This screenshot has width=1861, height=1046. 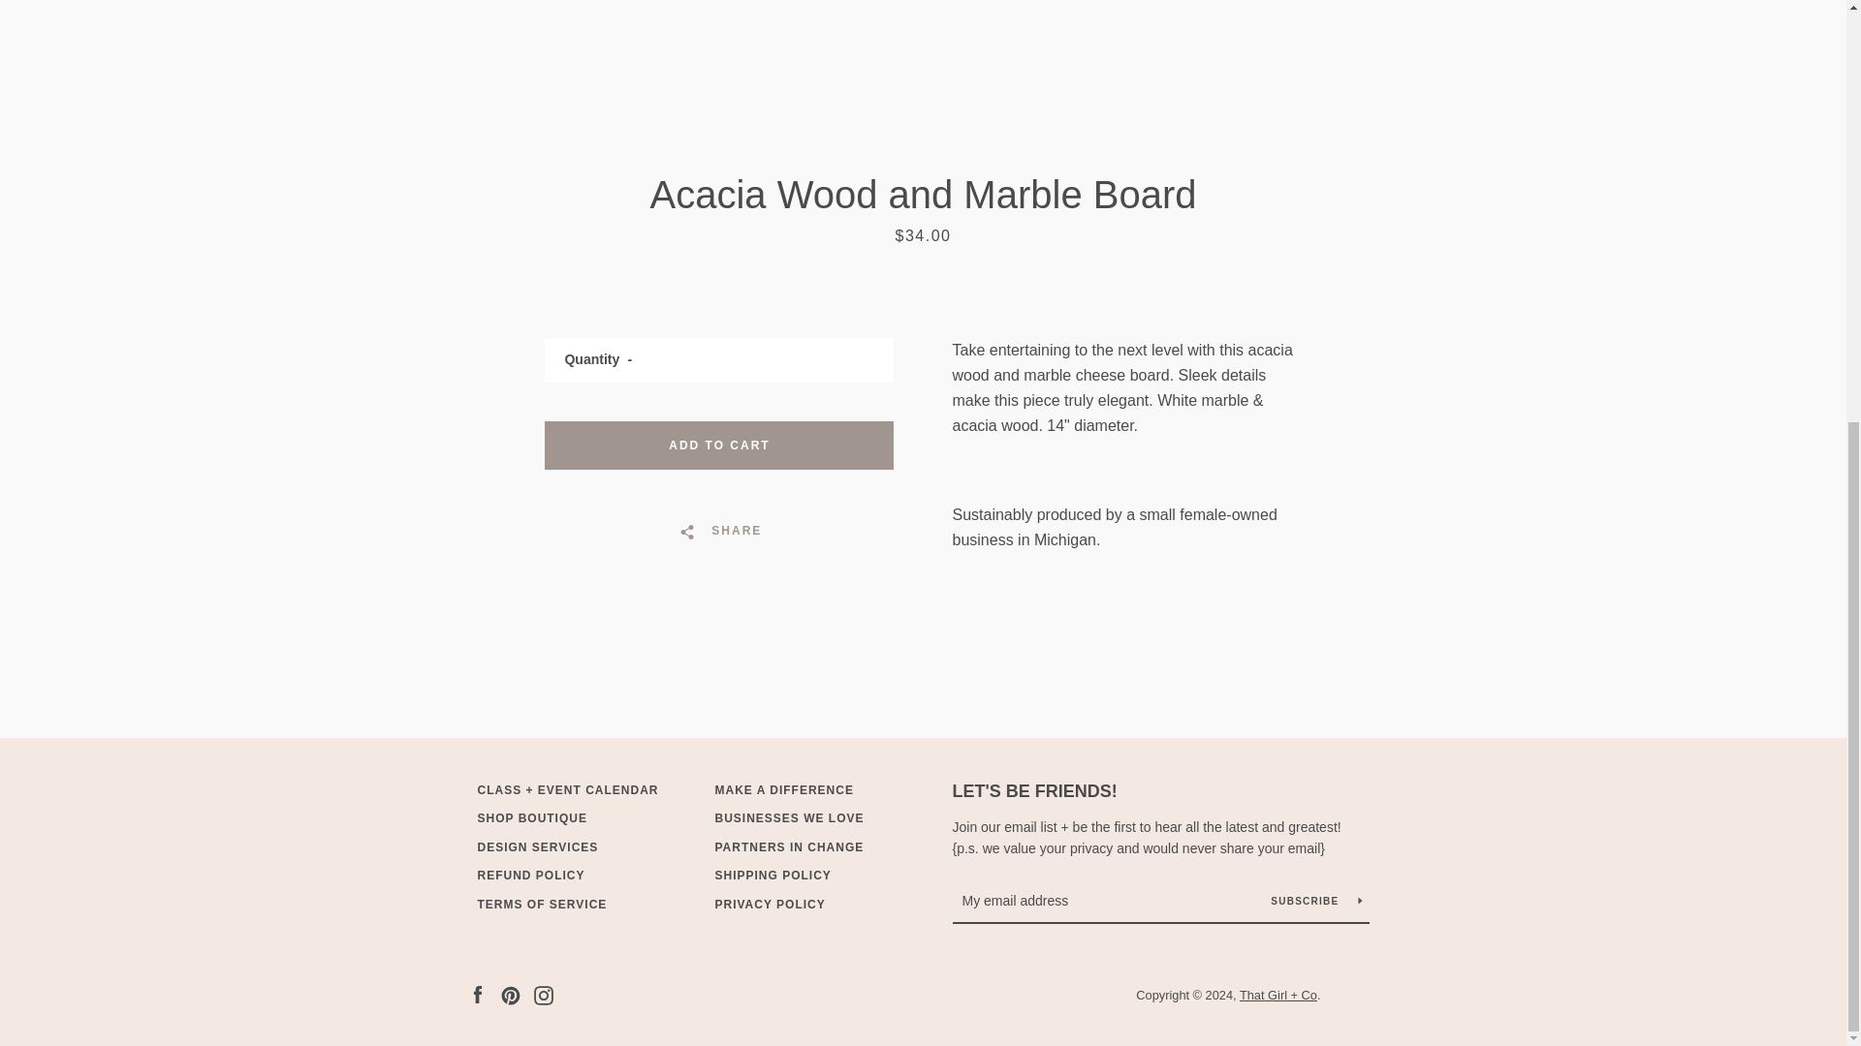 I want to click on SHARE, so click(x=719, y=531).